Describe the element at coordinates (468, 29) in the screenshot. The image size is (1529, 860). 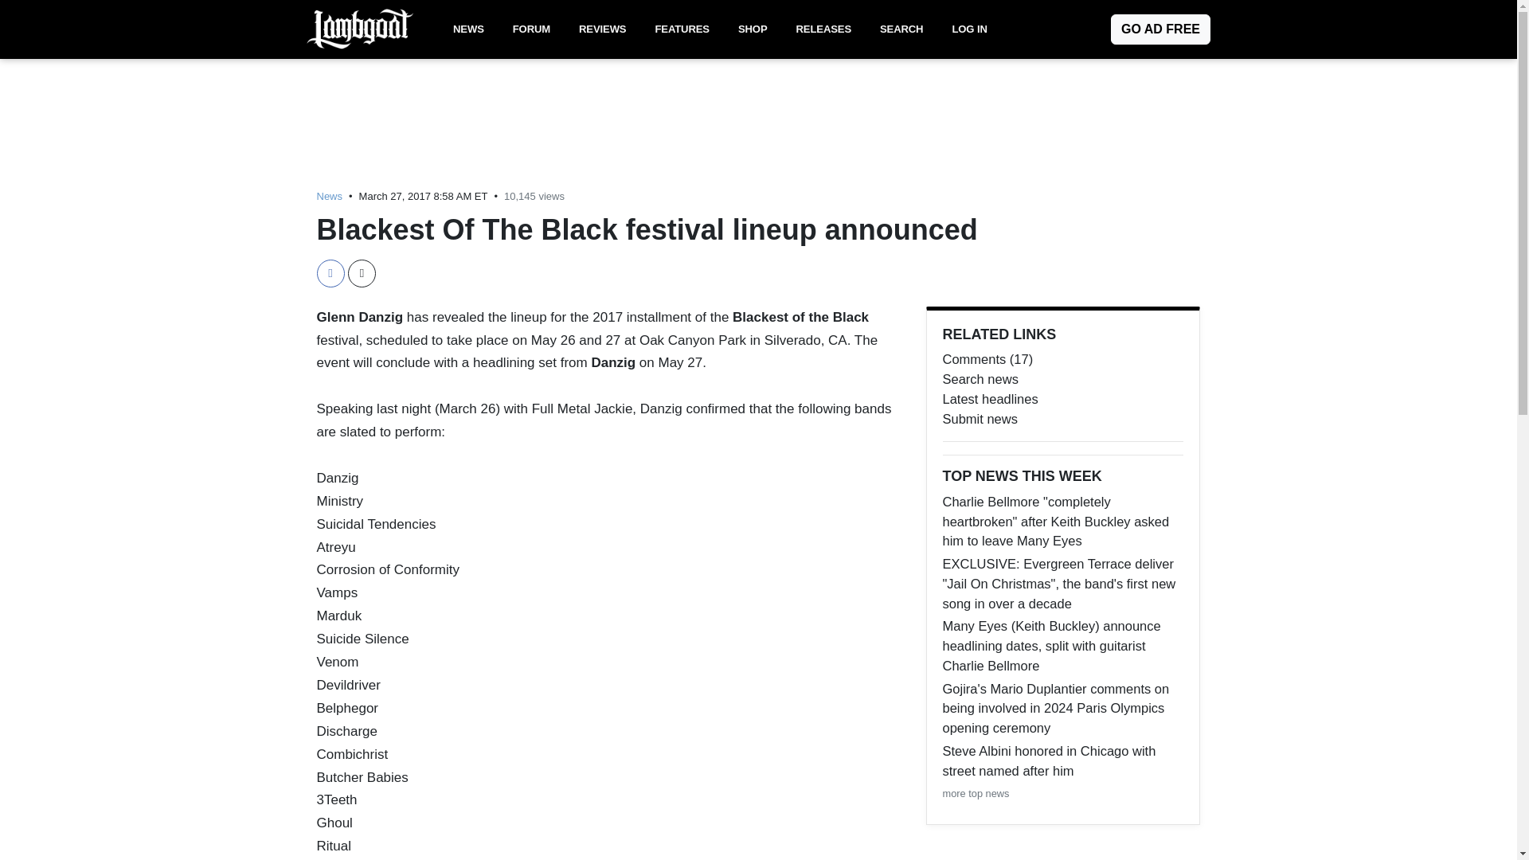
I see `NEWS` at that location.